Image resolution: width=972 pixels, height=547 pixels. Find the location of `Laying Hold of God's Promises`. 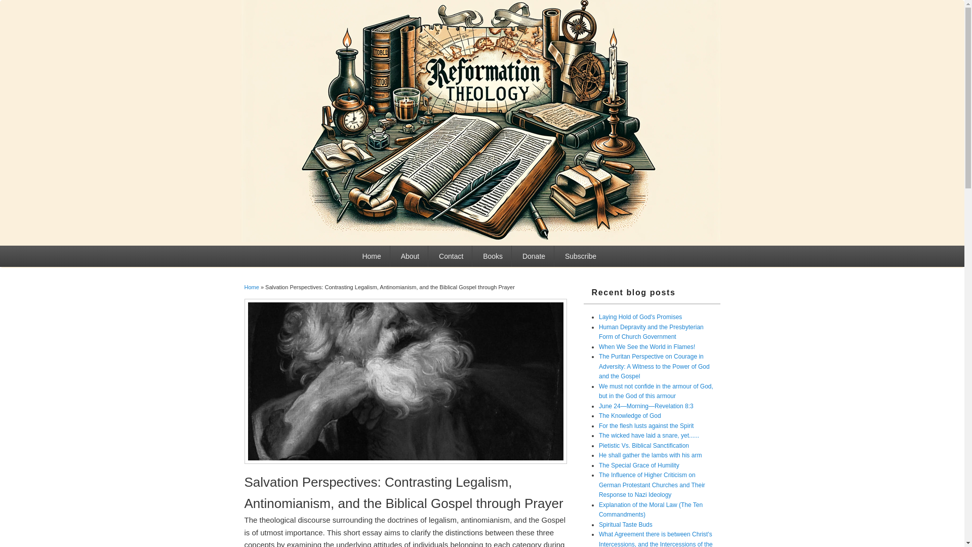

Laying Hold of God's Promises is located at coordinates (640, 317).